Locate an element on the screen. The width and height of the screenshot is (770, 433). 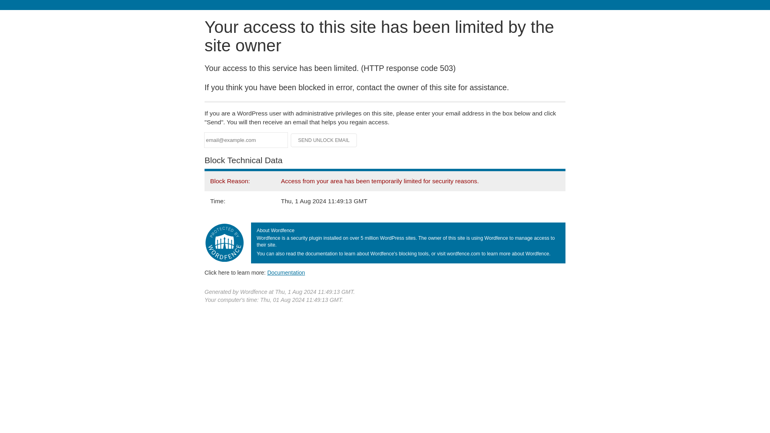
Documentation is located at coordinates (286, 272).